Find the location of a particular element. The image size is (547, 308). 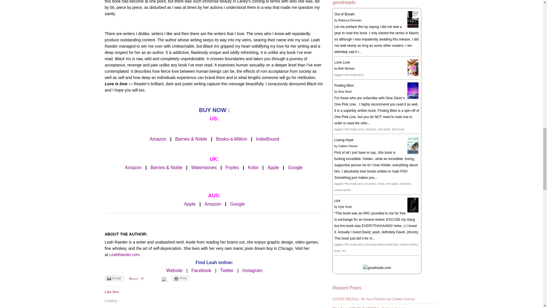

Books-a-Million is located at coordinates (231, 139).